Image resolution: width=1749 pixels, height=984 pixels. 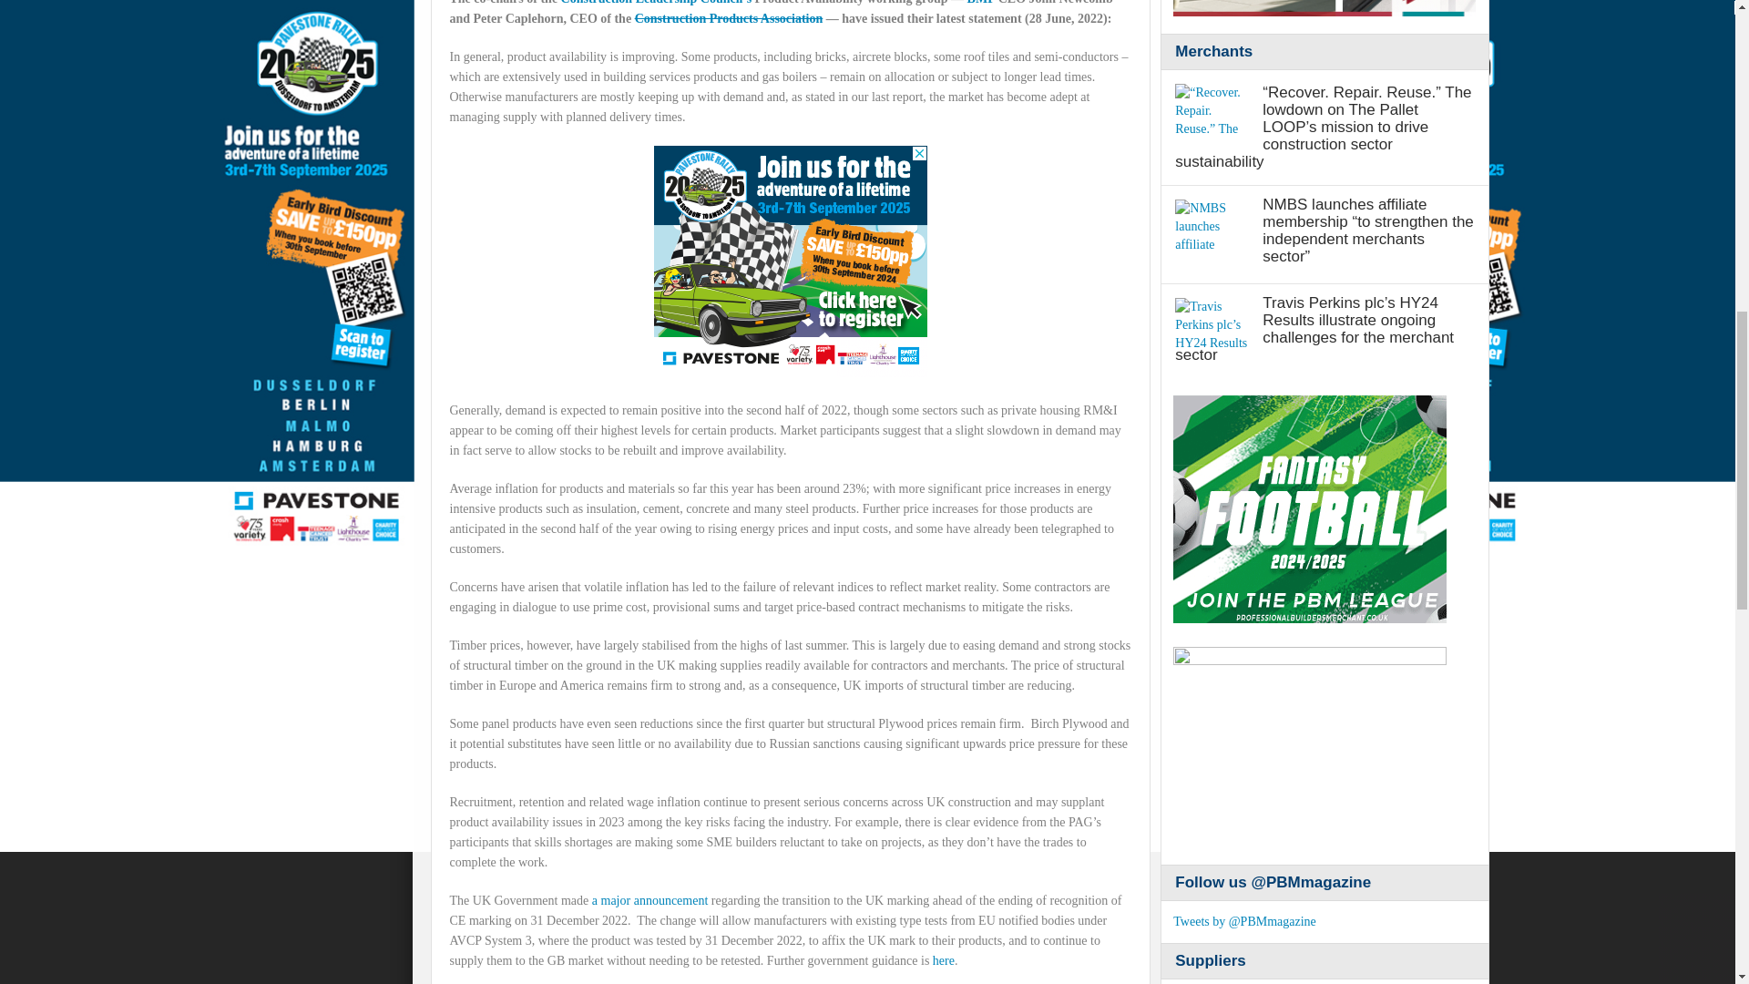 What do you see at coordinates (944, 960) in the screenshot?
I see `here` at bounding box center [944, 960].